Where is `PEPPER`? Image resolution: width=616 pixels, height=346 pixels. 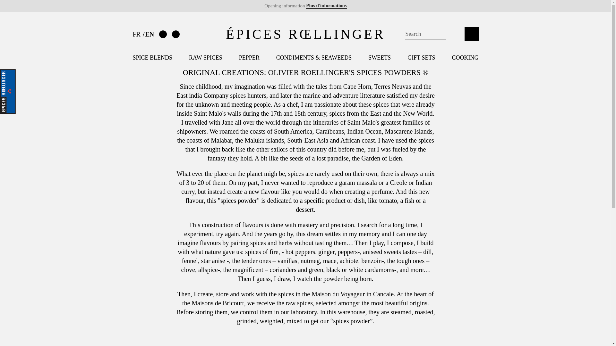
PEPPER is located at coordinates (249, 58).